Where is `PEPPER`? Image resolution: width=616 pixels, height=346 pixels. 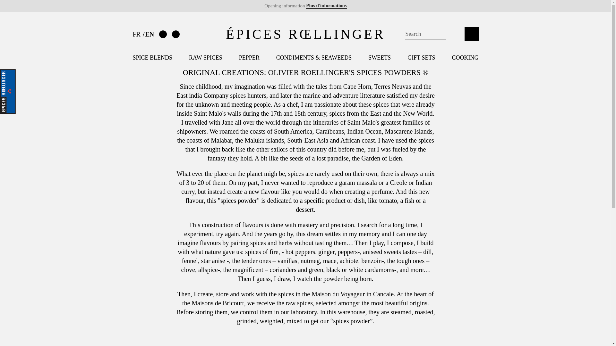
PEPPER is located at coordinates (249, 58).